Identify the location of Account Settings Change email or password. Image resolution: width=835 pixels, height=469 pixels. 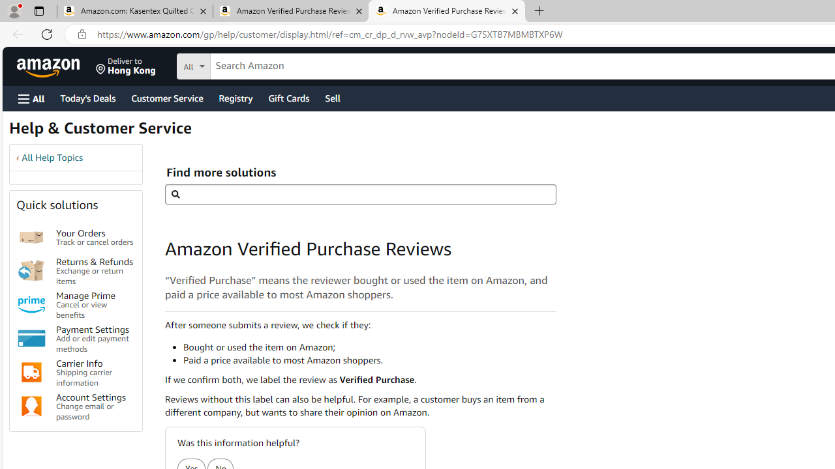
(95, 406).